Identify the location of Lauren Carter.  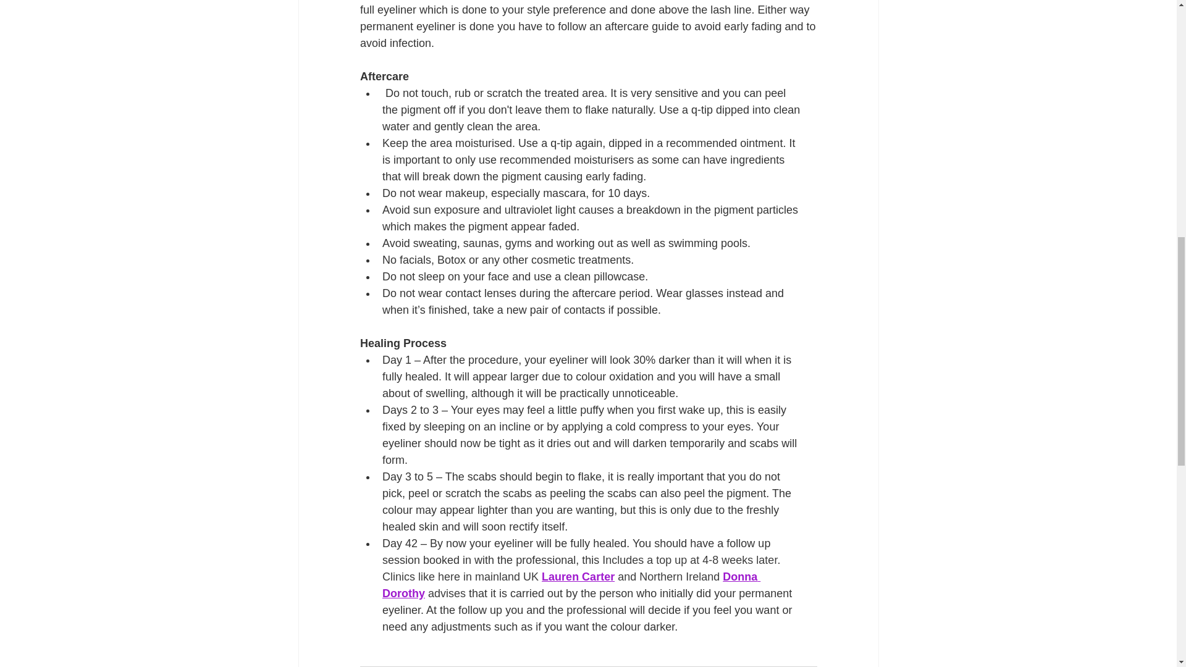
(578, 577).